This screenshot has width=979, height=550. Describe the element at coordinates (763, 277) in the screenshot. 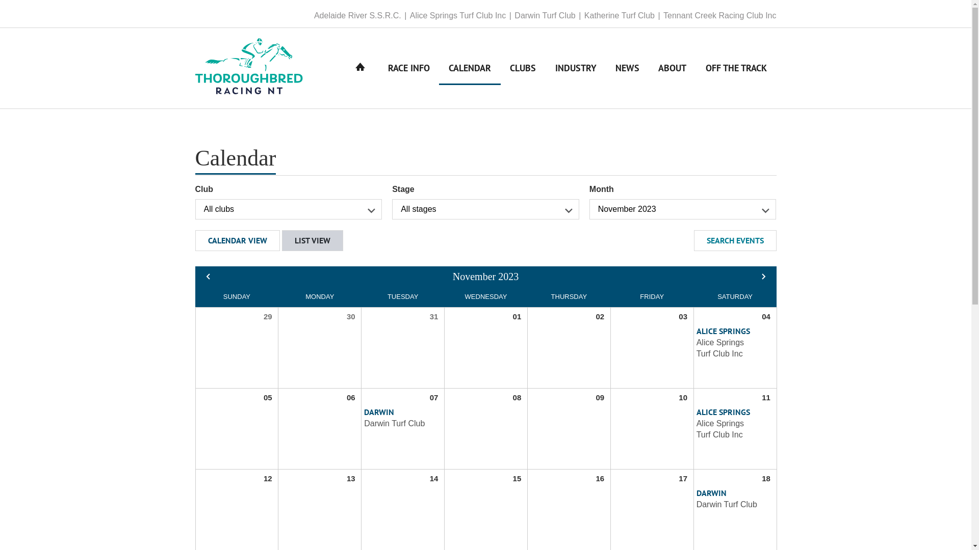

I see `NEXT MONTH` at that location.